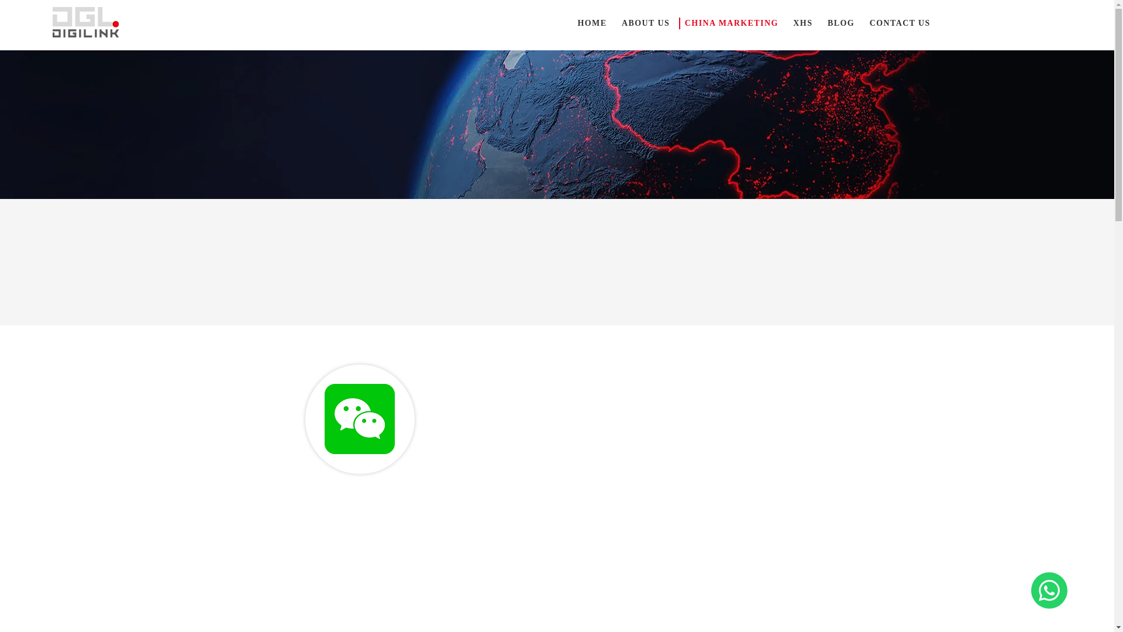 This screenshot has width=1123, height=632. I want to click on CHINA MARKETING, so click(731, 23).